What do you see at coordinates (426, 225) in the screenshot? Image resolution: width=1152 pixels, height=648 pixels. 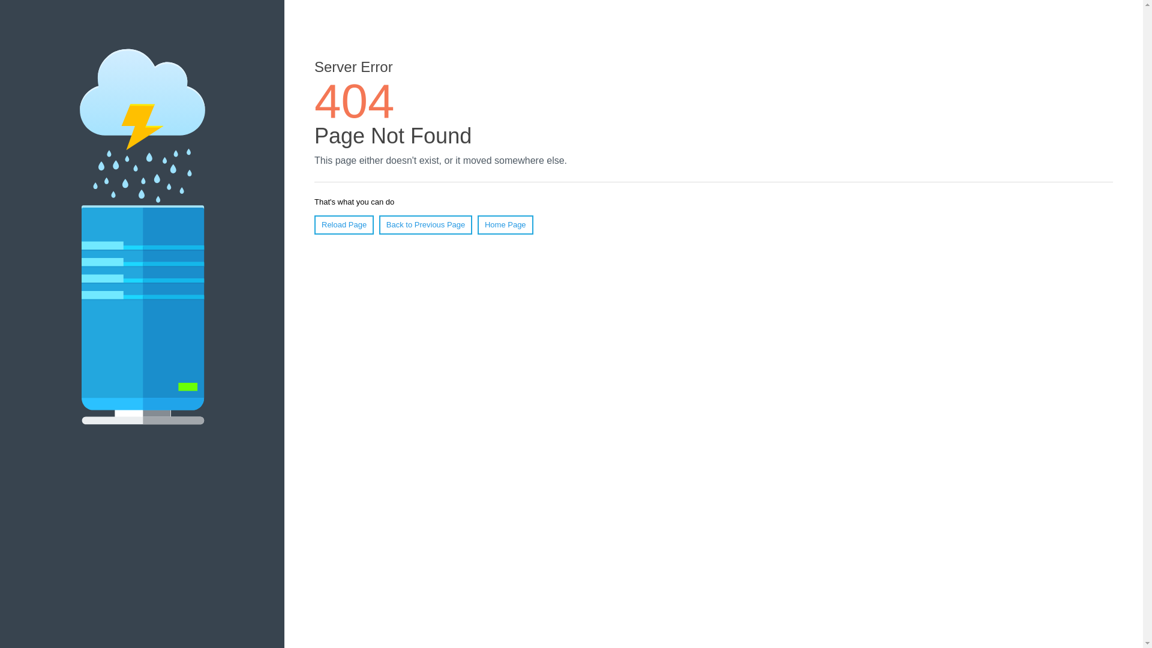 I see `Back to Previous Page` at bounding box center [426, 225].